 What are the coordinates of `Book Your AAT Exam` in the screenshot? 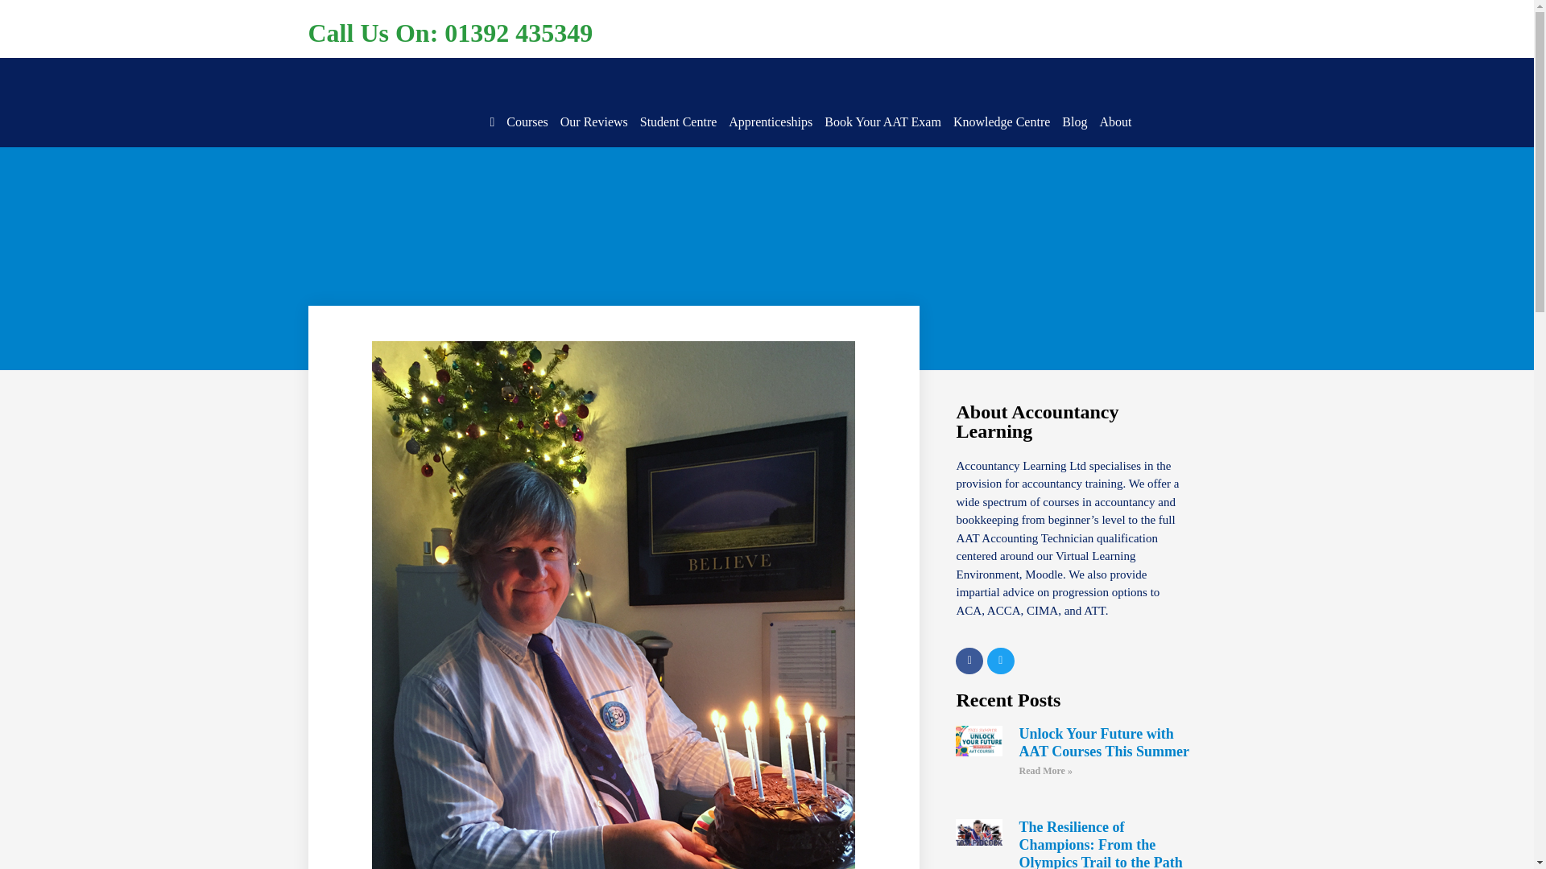 It's located at (883, 121).